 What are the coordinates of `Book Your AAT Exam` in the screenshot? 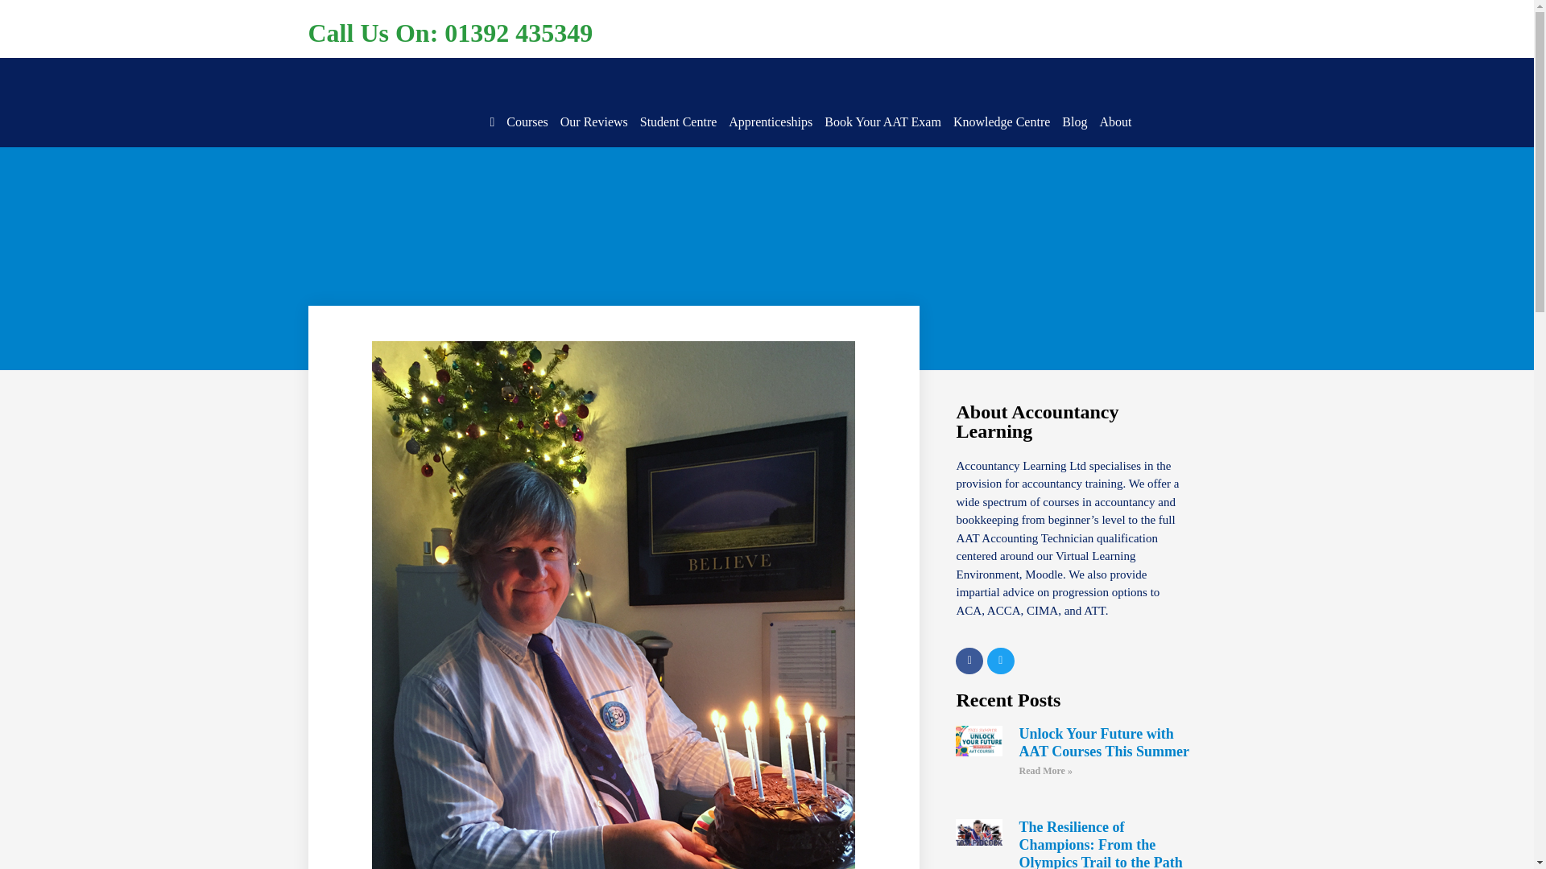 It's located at (883, 121).